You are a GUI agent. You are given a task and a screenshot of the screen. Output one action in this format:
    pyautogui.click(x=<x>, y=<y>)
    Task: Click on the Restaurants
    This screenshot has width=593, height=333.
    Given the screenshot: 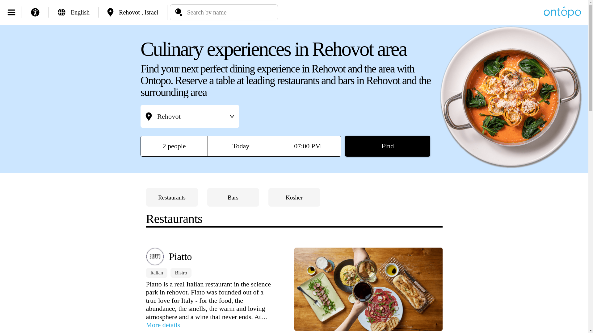 What is the action you would take?
    pyautogui.click(x=172, y=197)
    